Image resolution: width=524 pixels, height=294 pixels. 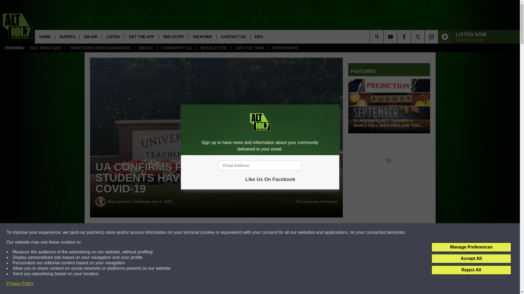 What do you see at coordinates (173, 36) in the screenshot?
I see `WIN STUFF` at bounding box center [173, 36].